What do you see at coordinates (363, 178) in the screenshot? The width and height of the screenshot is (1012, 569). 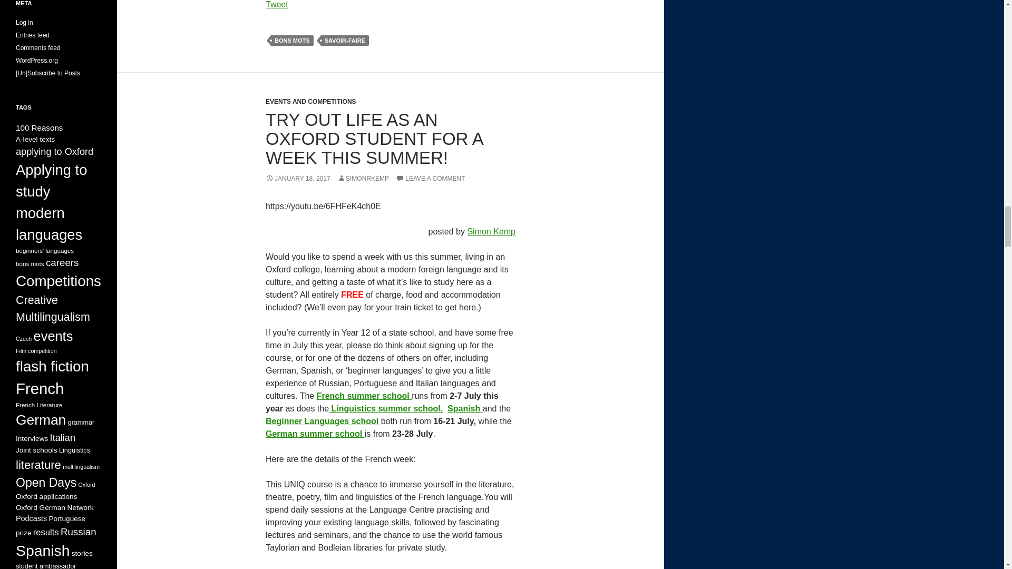 I see `SIMONRKEMP` at bounding box center [363, 178].